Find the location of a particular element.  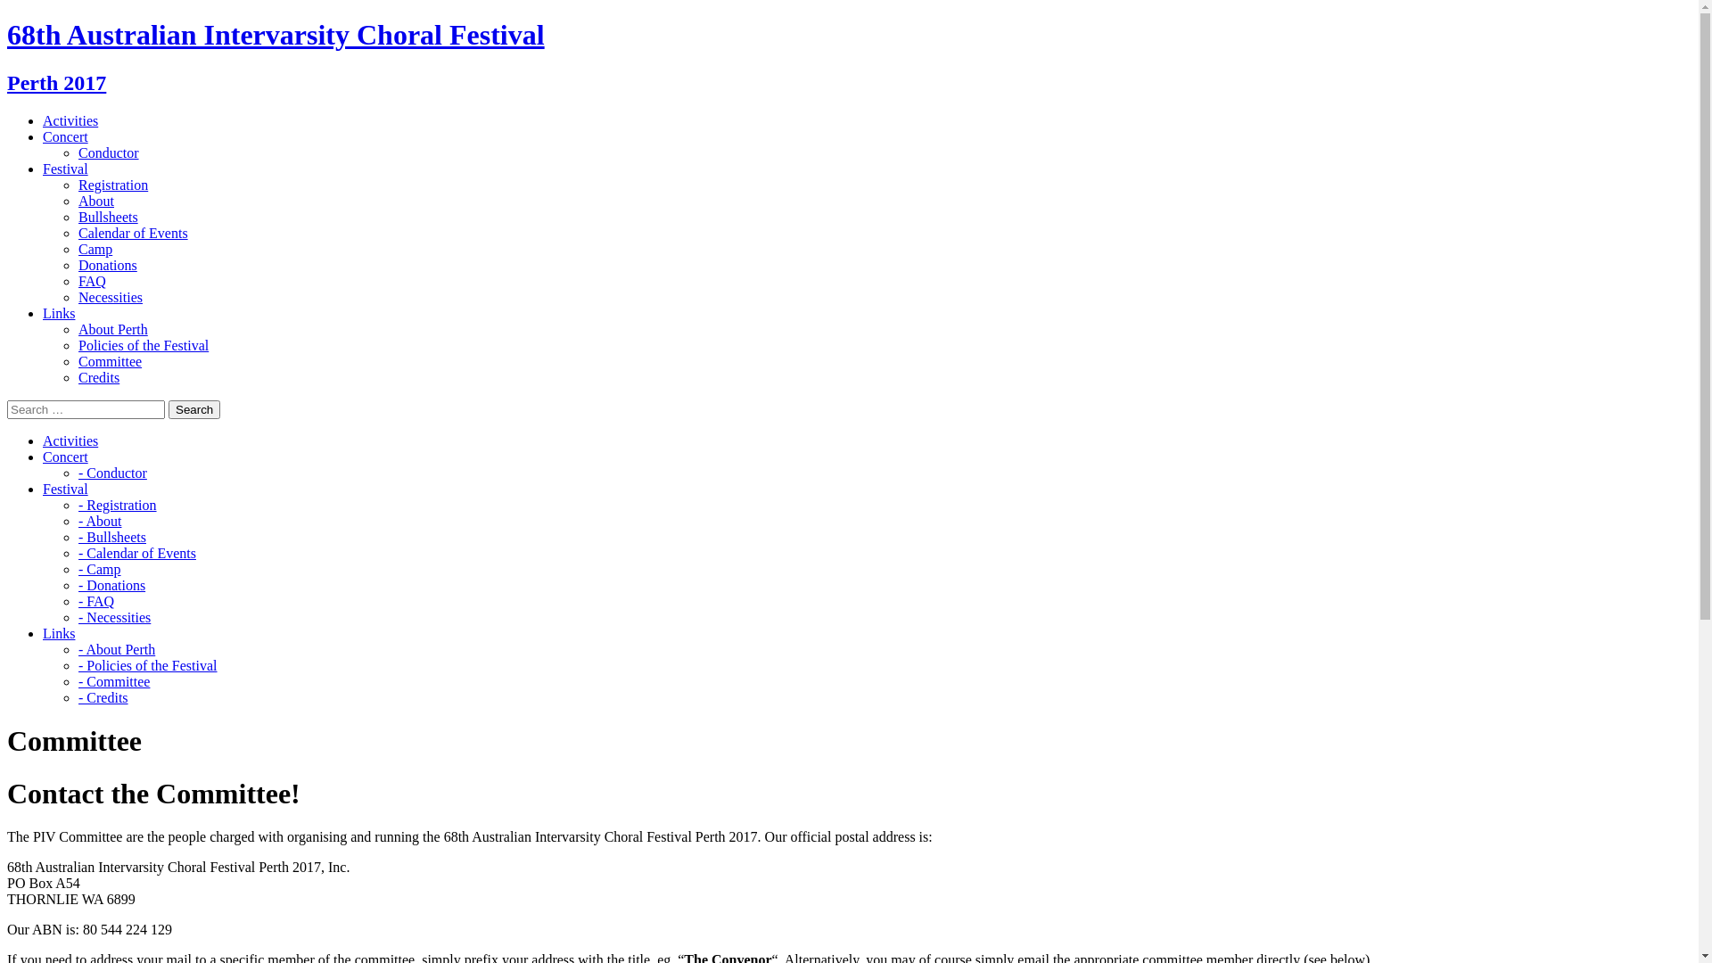

Festival is located at coordinates (66, 489).